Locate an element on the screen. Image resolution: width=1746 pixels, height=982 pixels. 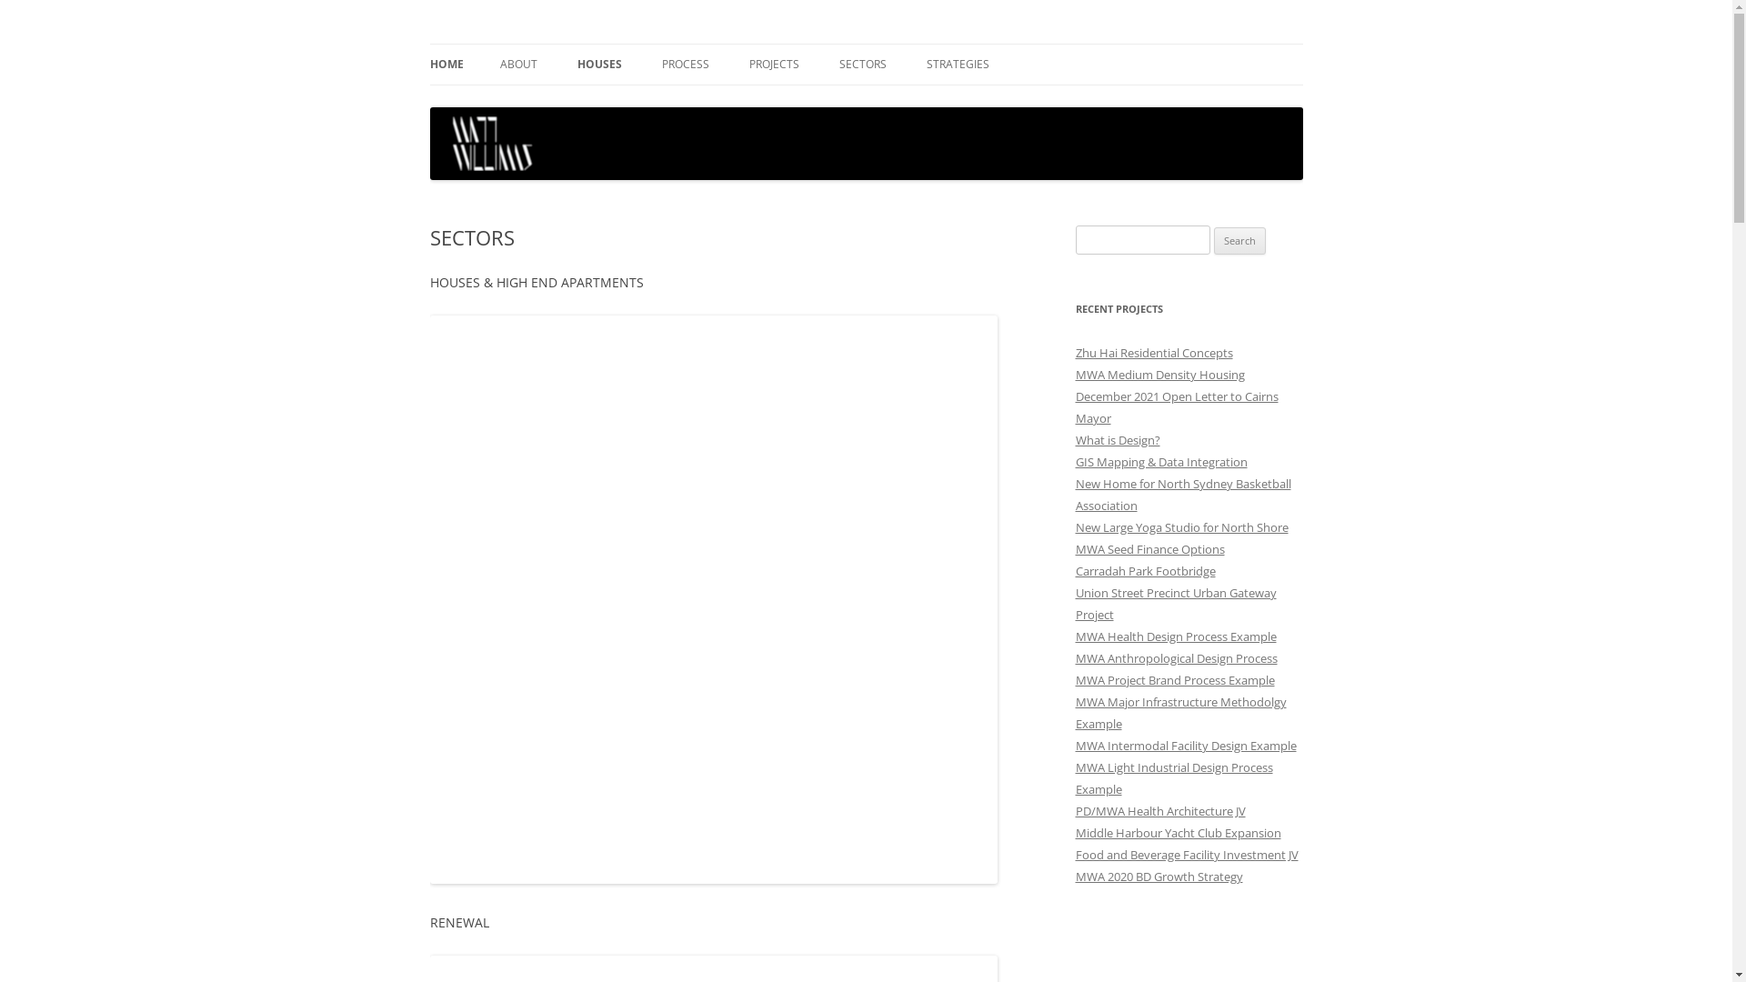
MWA Anthropological Design Process is located at coordinates (1176, 658).